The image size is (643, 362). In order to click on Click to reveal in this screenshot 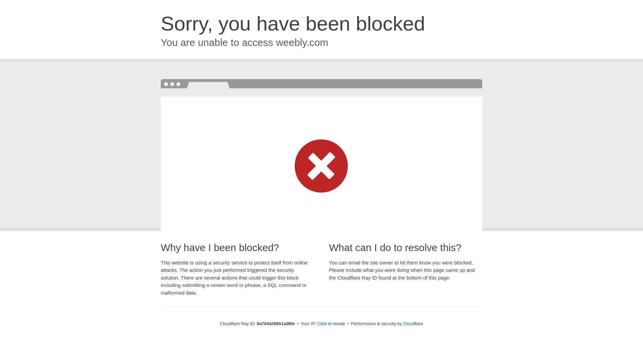, I will do `click(331, 324)`.